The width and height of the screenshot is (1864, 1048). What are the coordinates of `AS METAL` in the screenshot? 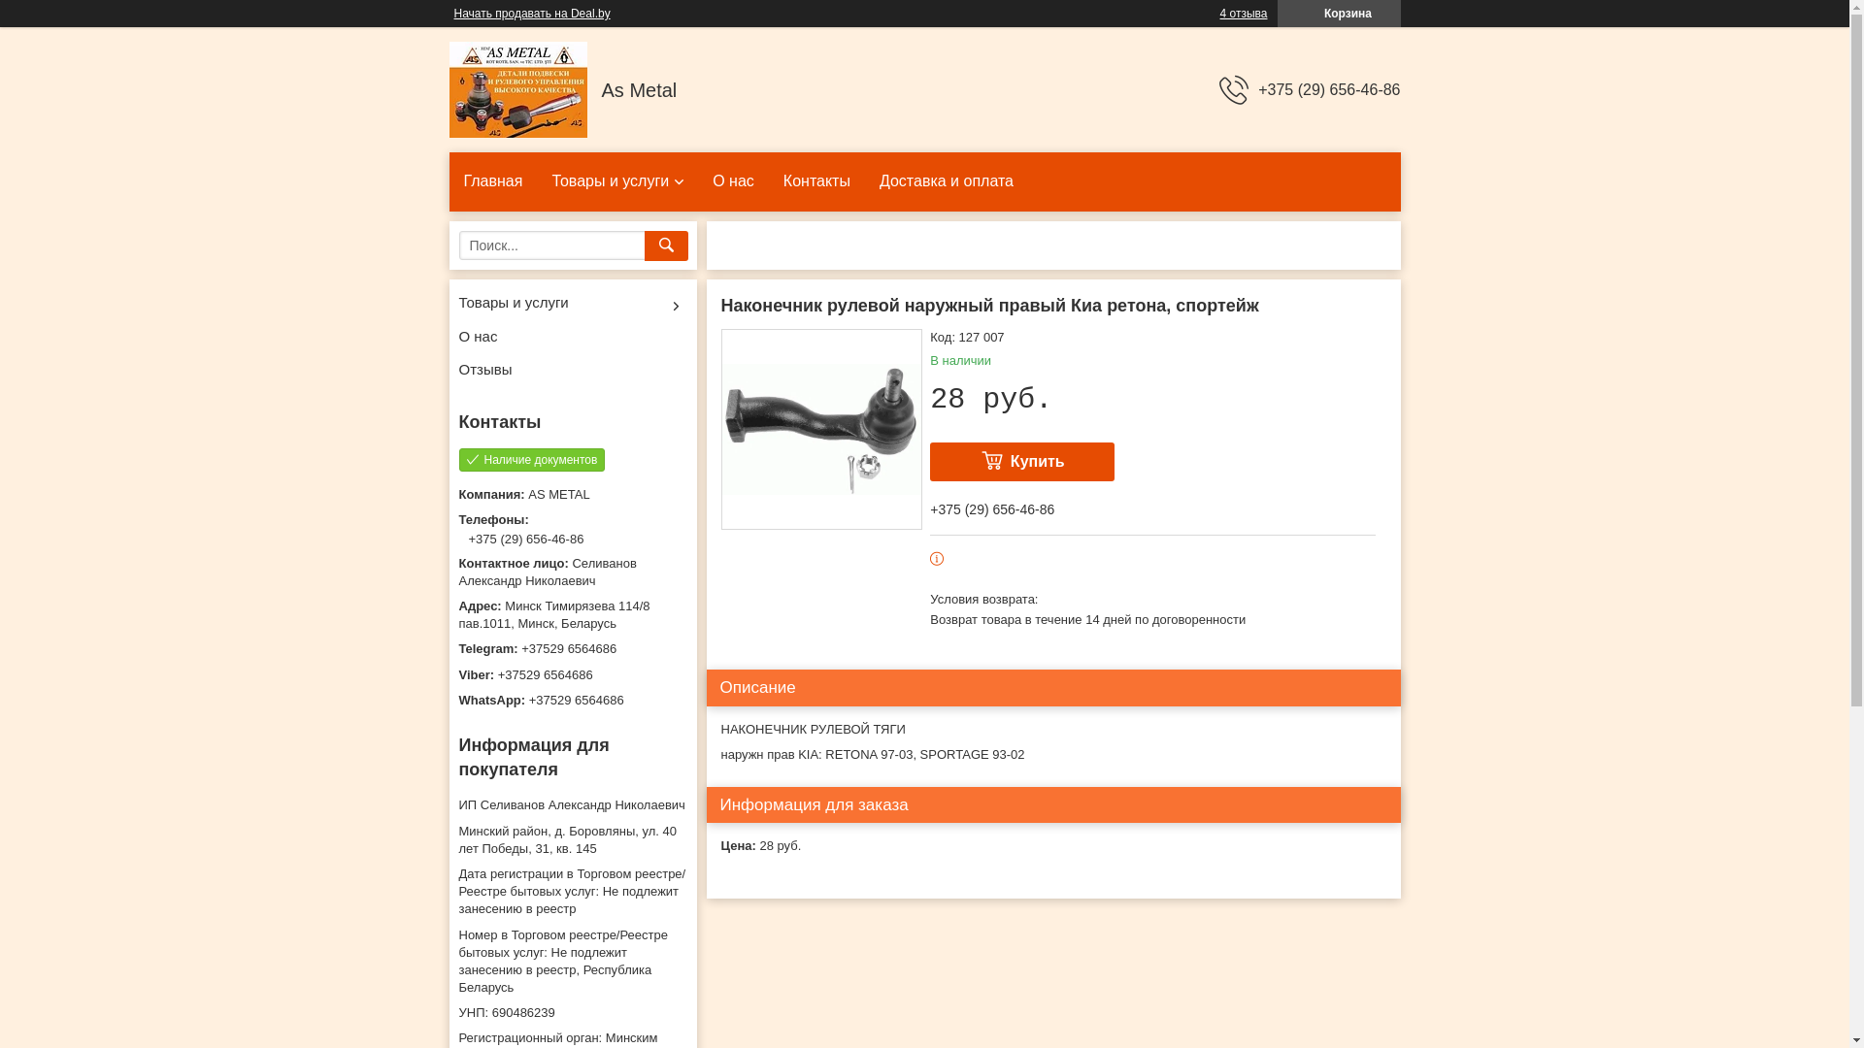 It's located at (517, 89).